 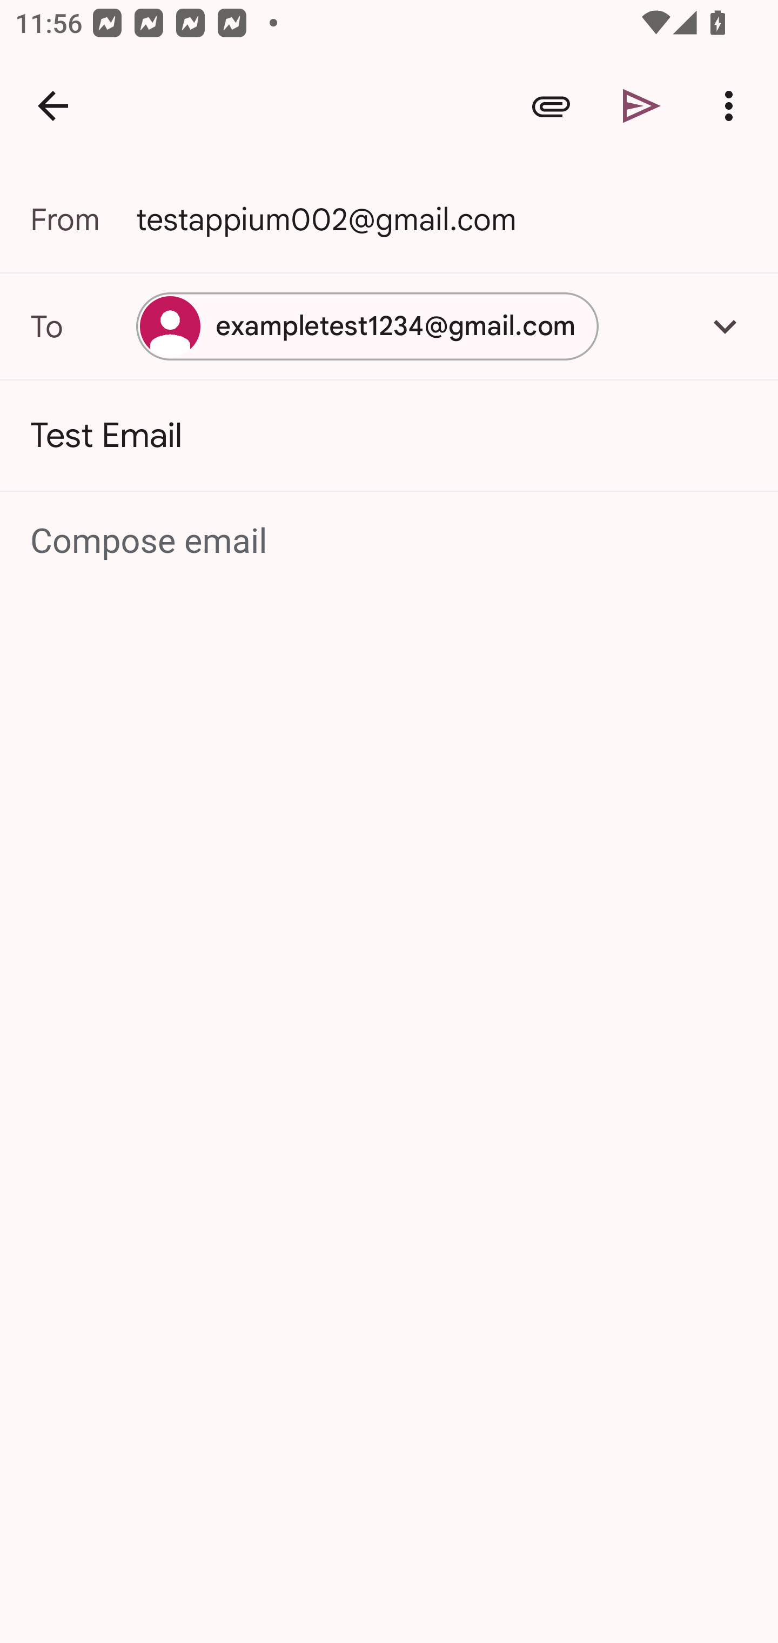 I want to click on Add Cc/Bcc, so click(x=725, y=326).